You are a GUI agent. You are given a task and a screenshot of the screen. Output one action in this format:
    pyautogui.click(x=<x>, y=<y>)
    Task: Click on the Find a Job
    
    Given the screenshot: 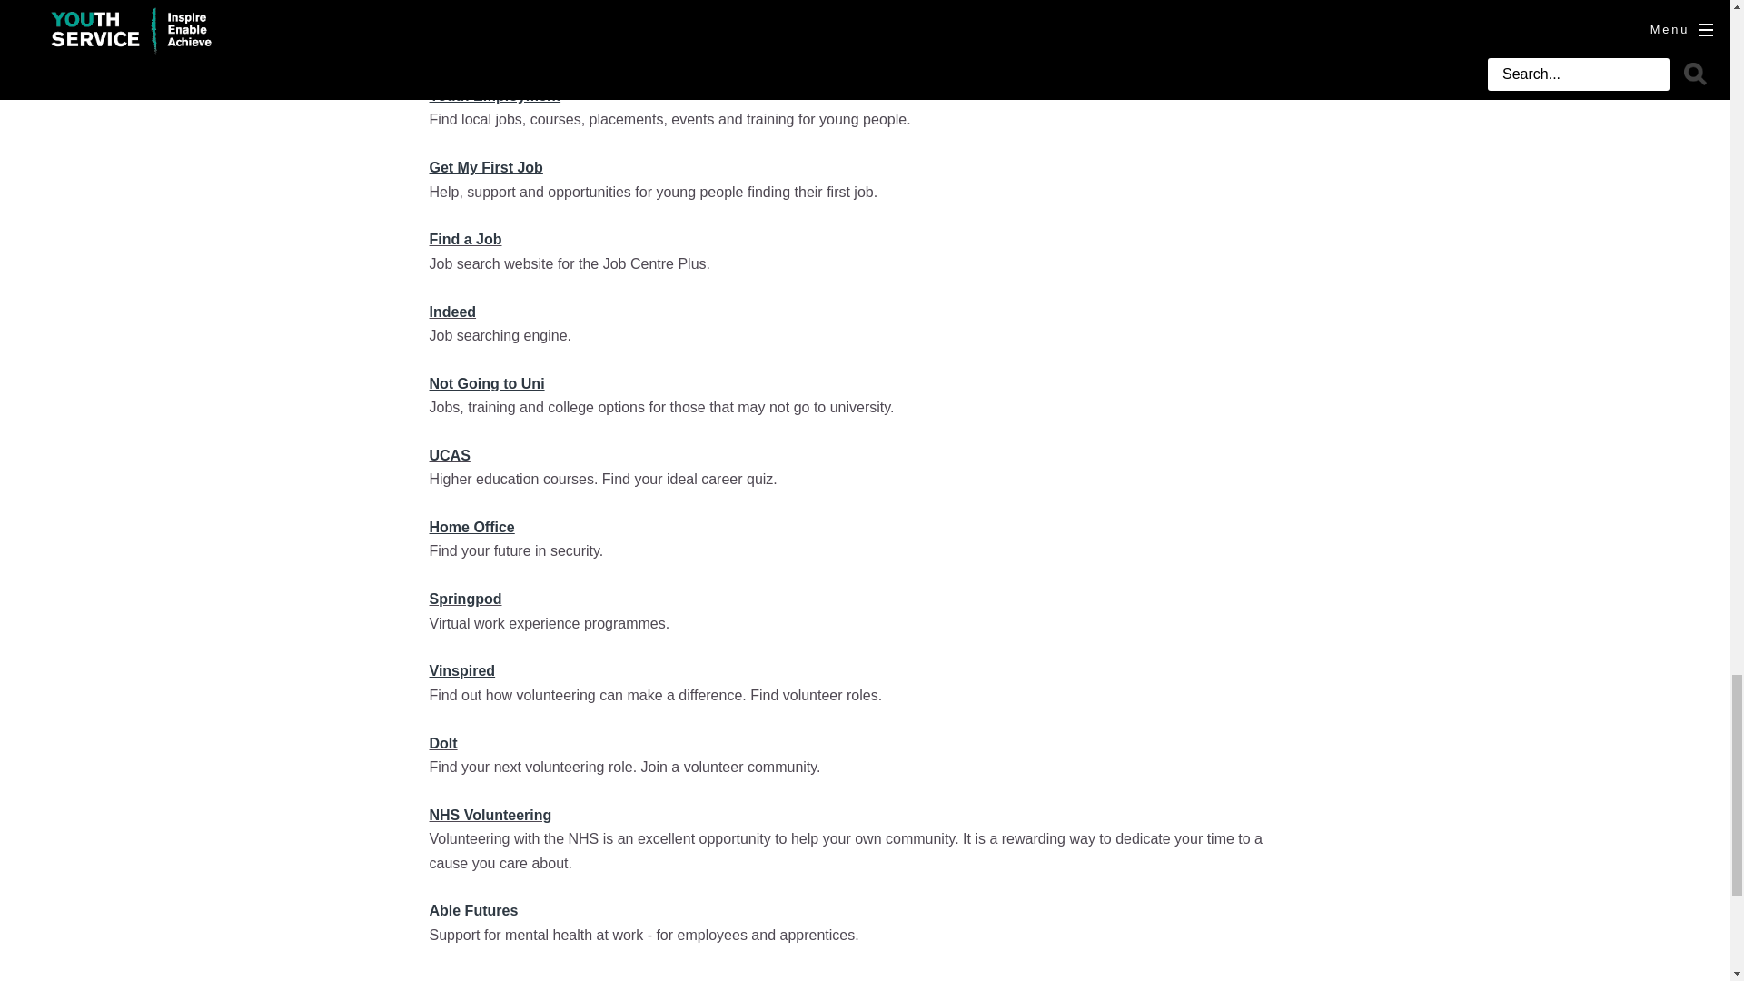 What is the action you would take?
    pyautogui.click(x=465, y=239)
    